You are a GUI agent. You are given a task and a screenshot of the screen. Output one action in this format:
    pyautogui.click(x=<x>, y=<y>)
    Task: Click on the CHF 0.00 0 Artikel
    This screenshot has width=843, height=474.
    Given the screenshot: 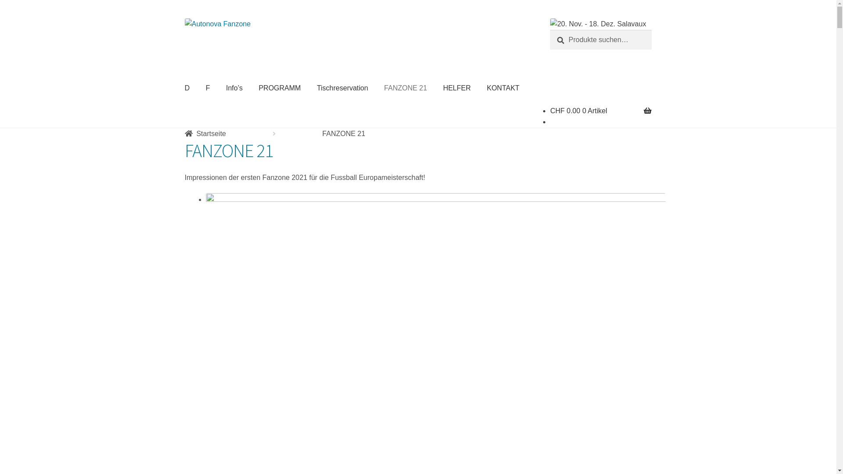 What is the action you would take?
    pyautogui.click(x=579, y=111)
    